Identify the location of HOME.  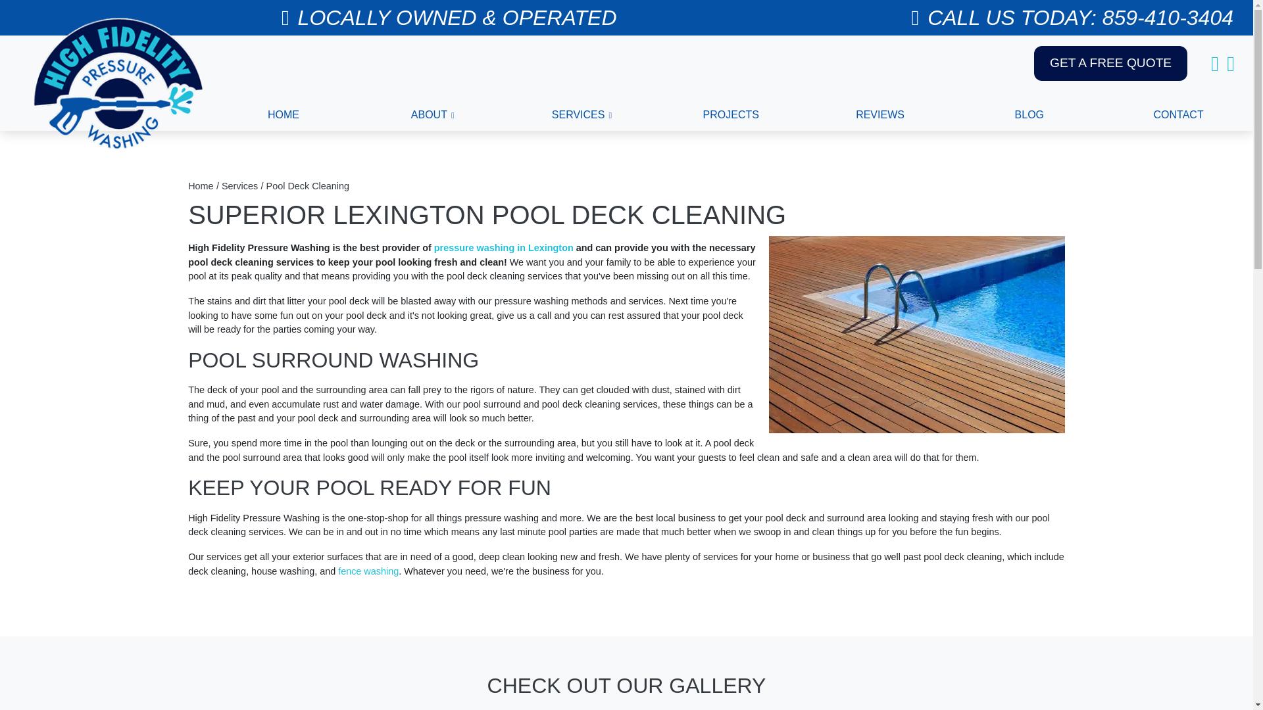
(283, 114).